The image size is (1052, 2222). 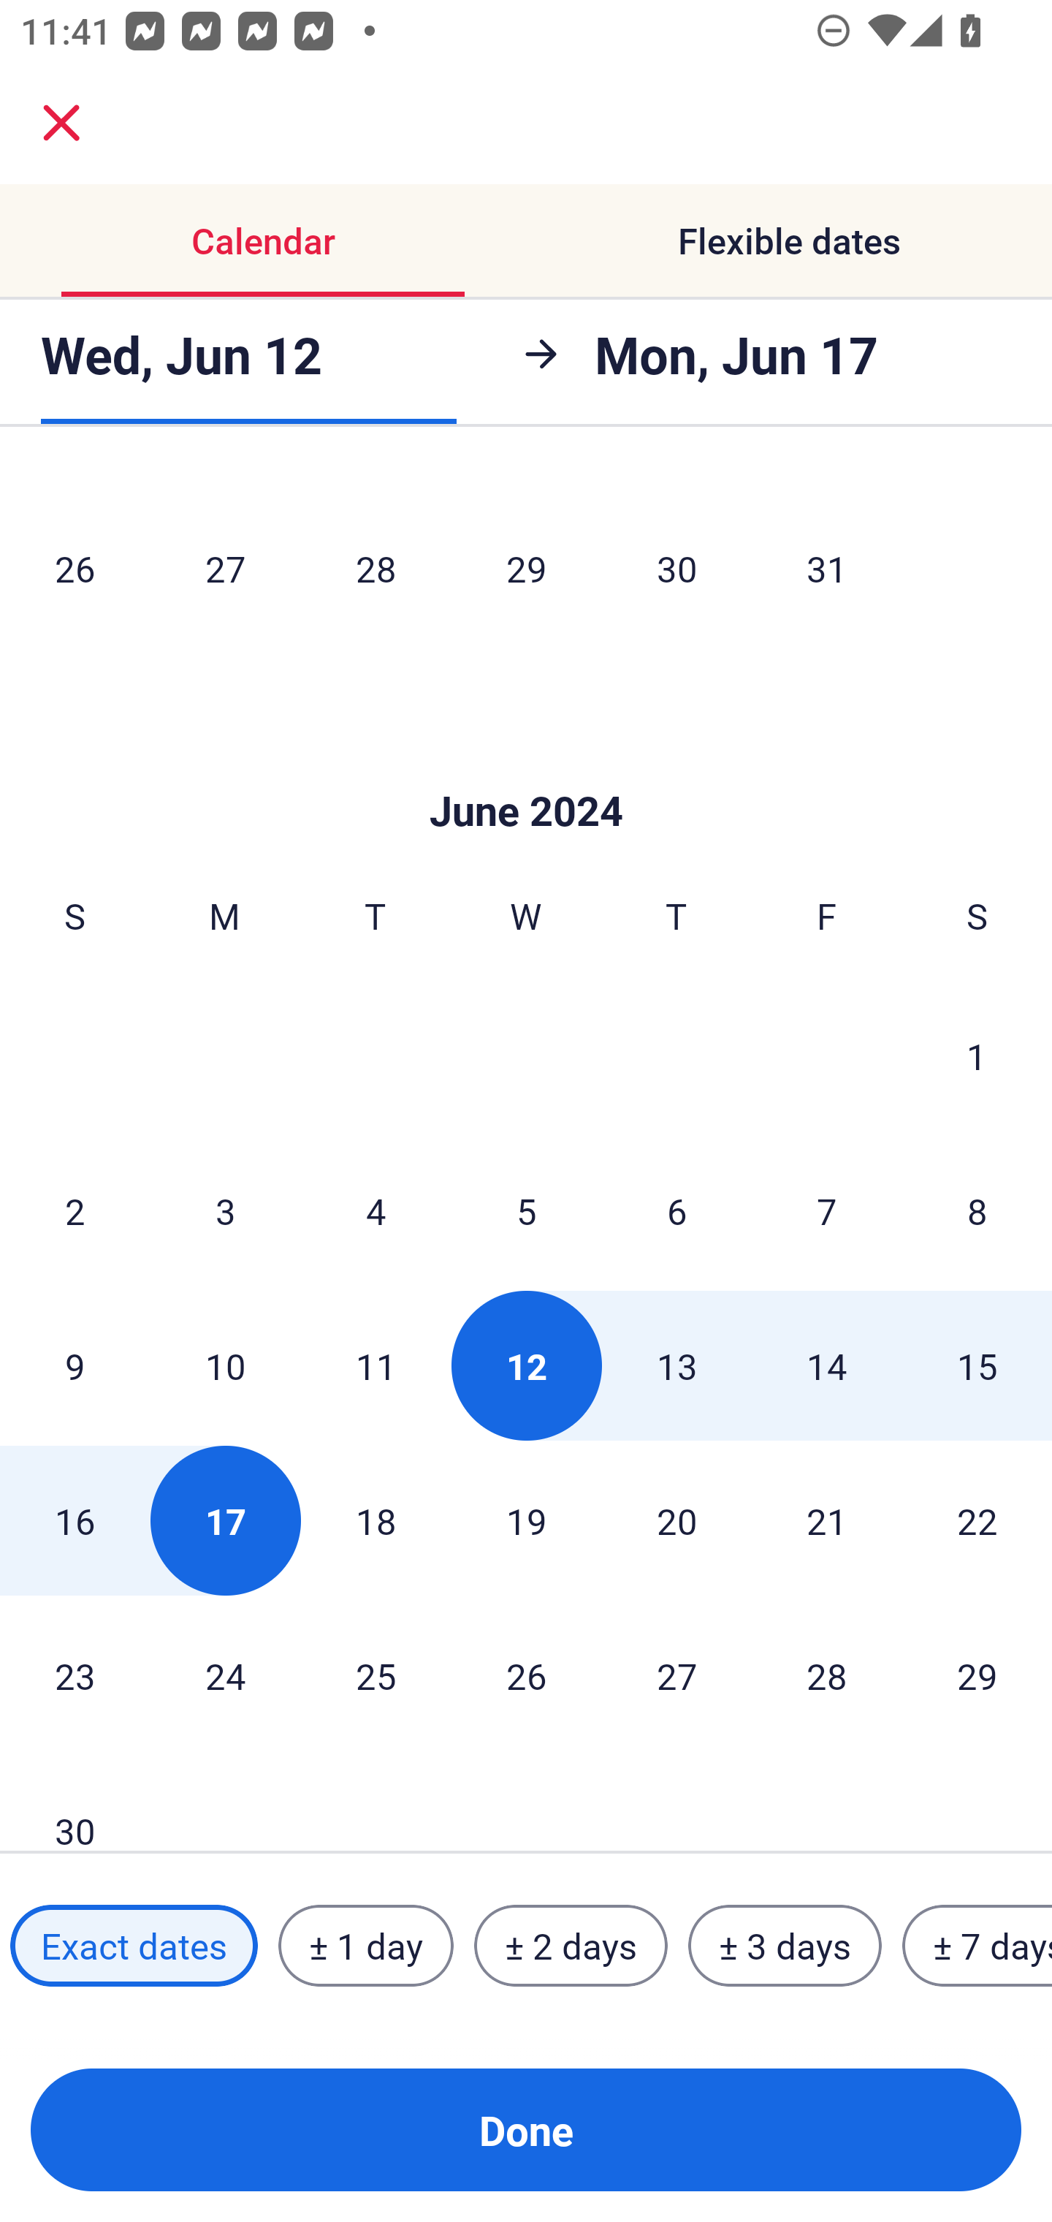 I want to click on 3 Monday, June 3, 2024, so click(x=225, y=1210).